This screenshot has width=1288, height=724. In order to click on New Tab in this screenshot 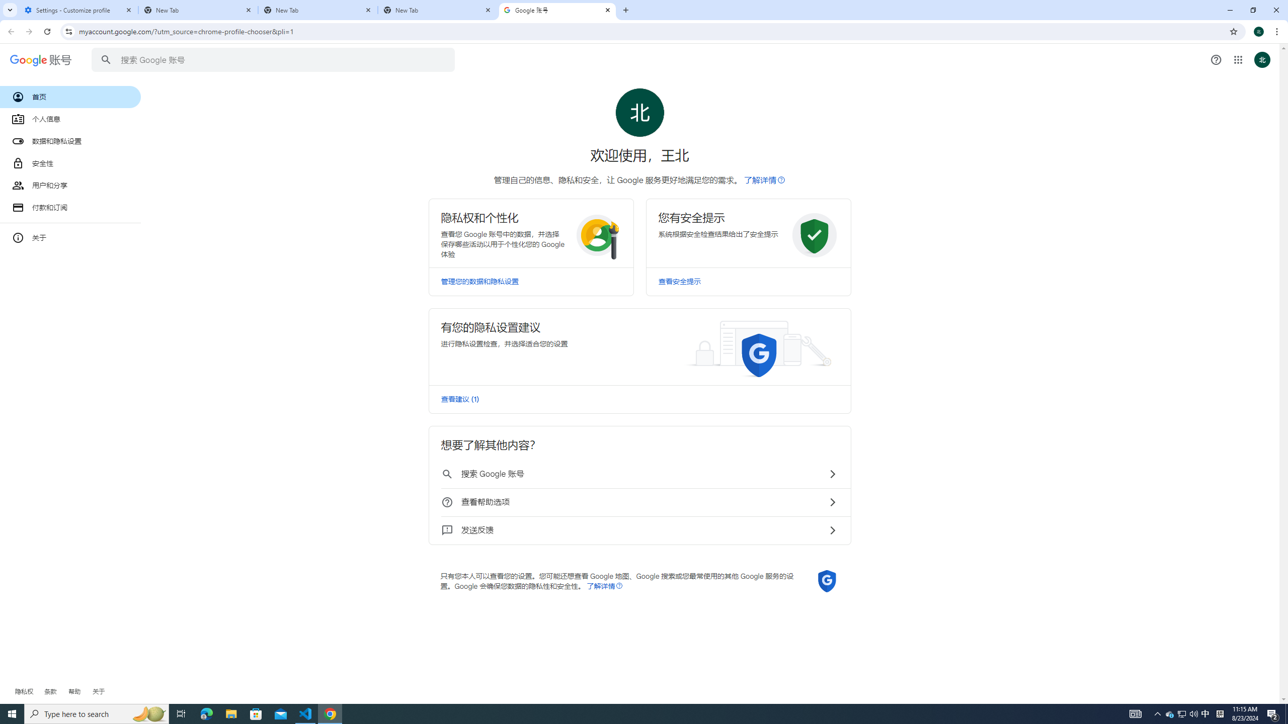, I will do `click(318, 10)`.